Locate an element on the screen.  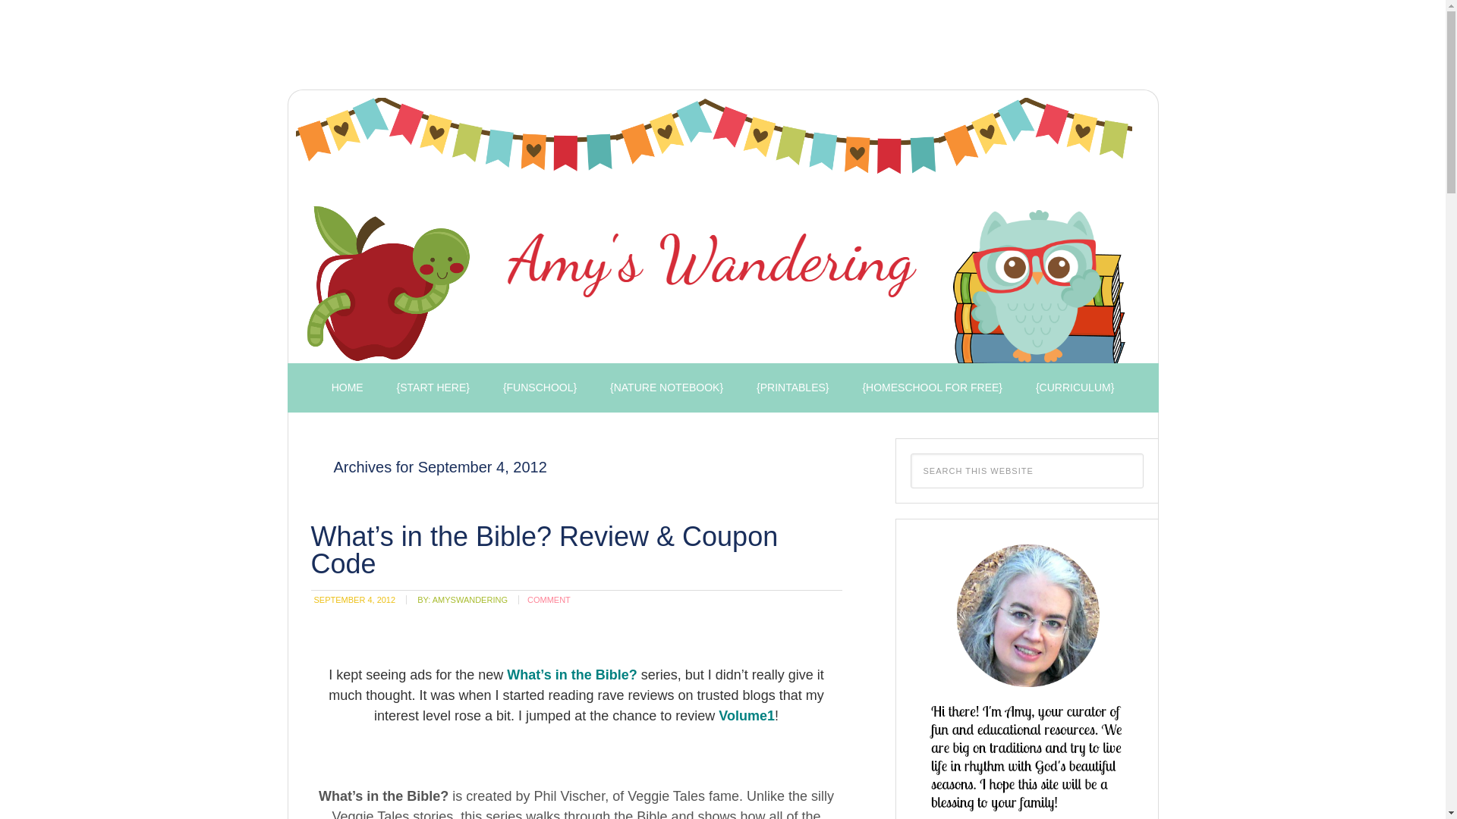
HOME is located at coordinates (348, 388).